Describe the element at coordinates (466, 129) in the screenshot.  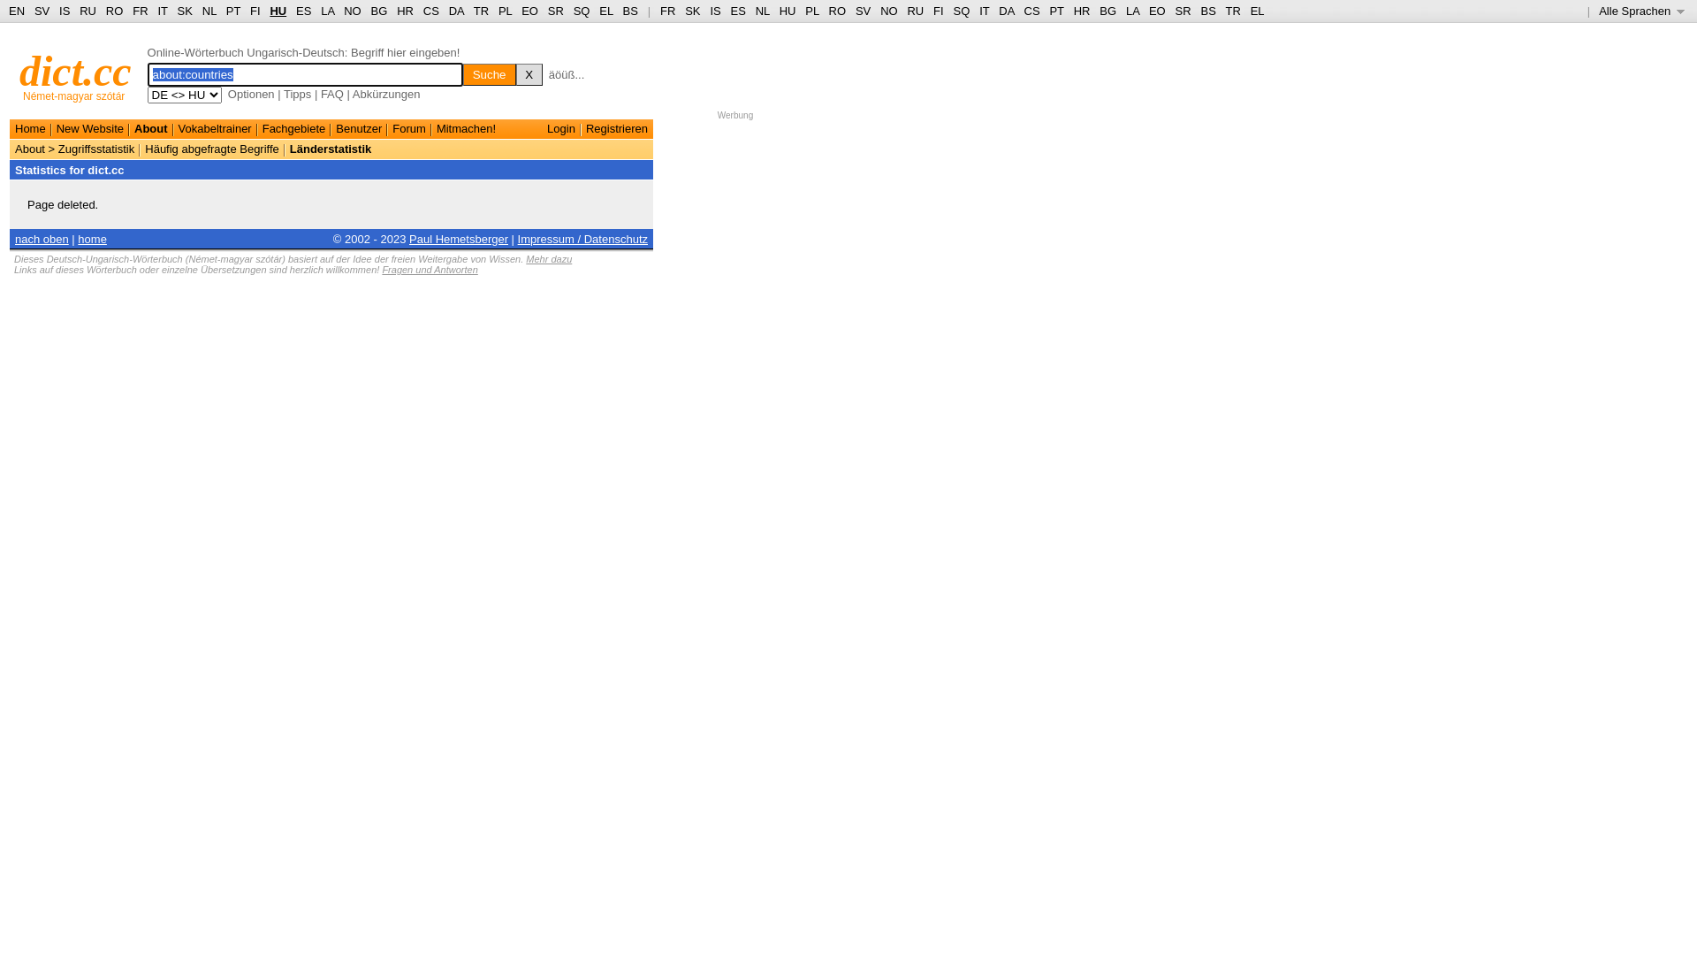
I see `Mitmachen!` at that location.